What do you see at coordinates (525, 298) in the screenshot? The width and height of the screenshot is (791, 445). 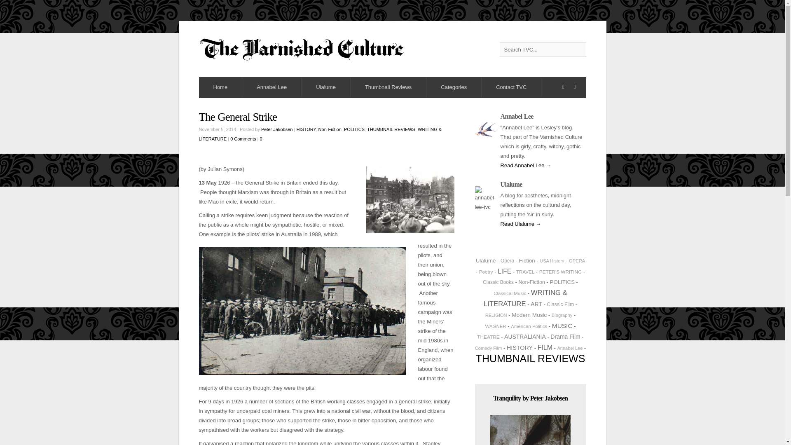 I see `341 posts` at bounding box center [525, 298].